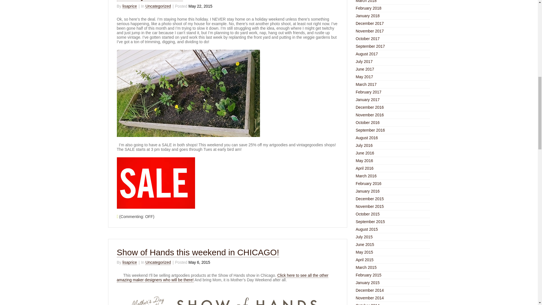 The height and width of the screenshot is (305, 542). Describe the element at coordinates (150, 1) in the screenshot. I see `Click to read more about Holiday Weekend` at that location.